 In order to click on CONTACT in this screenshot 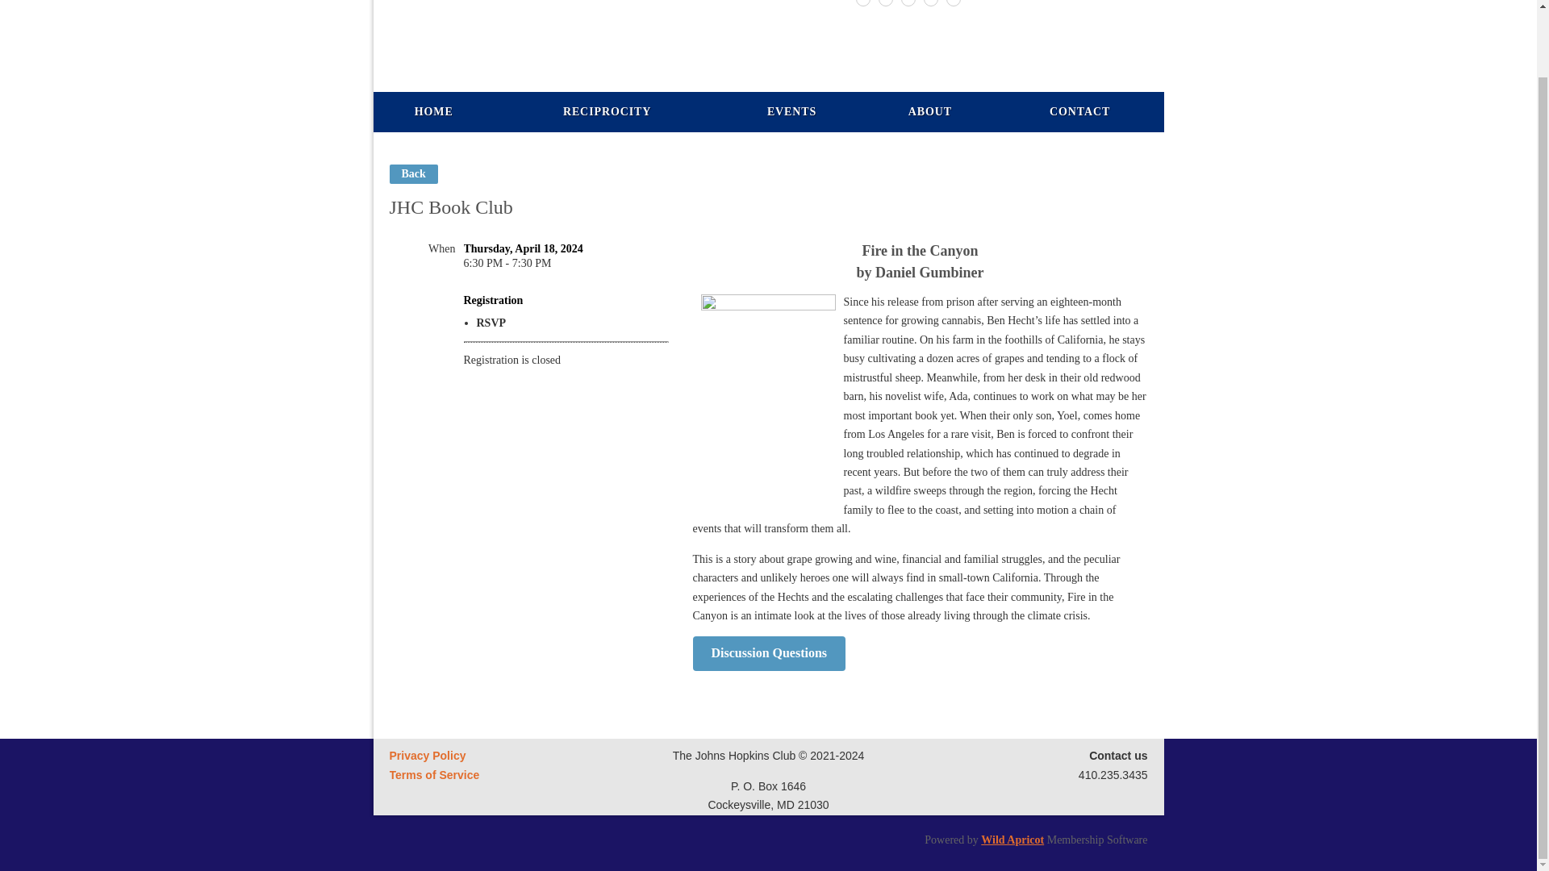, I will do `click(1079, 112)`.